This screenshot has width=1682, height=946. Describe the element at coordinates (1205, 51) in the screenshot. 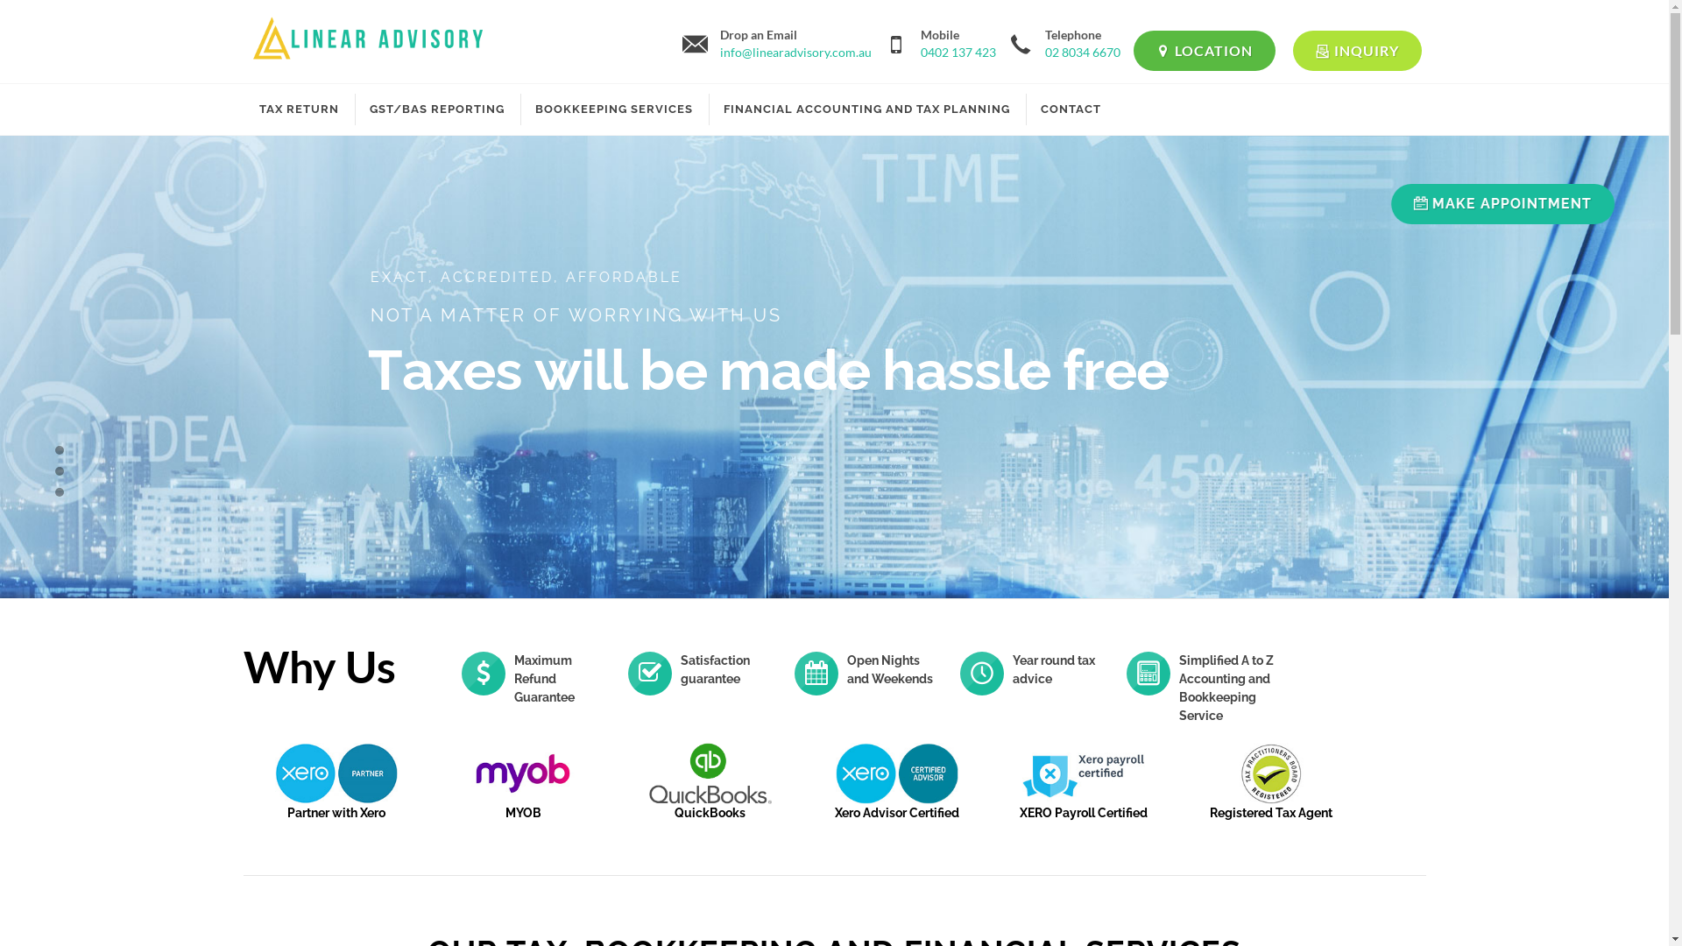

I see `LOCATION` at that location.